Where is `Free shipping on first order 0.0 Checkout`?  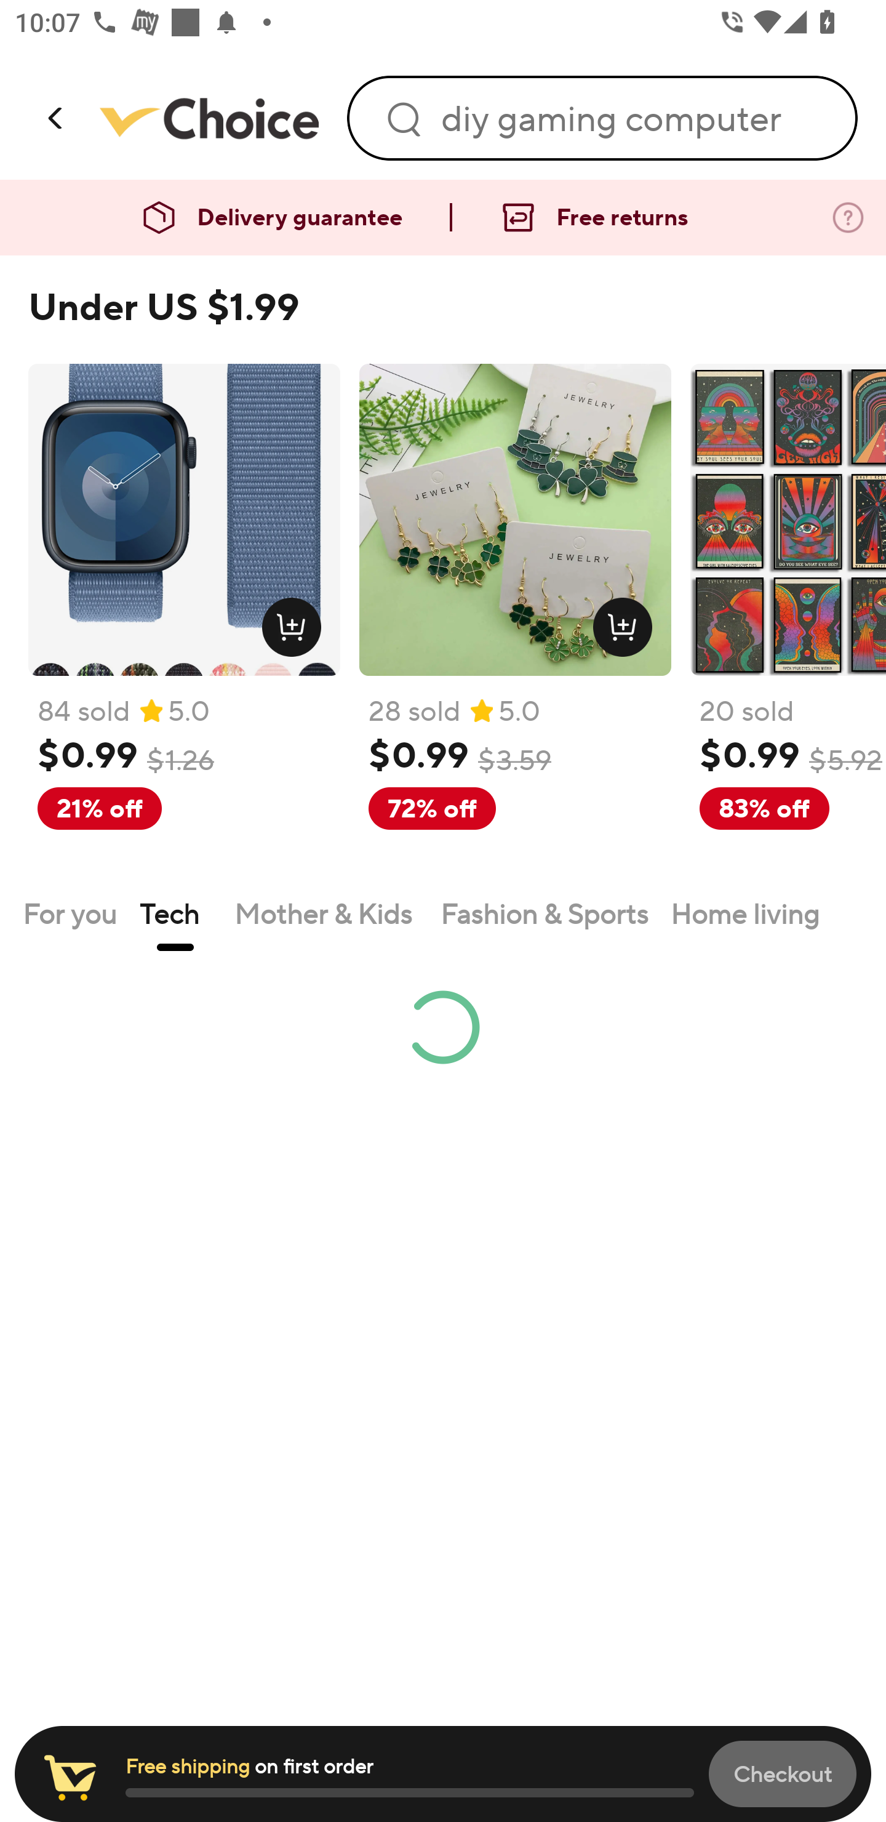 Free shipping on first order 0.0 Checkout is located at coordinates (443, 1774).